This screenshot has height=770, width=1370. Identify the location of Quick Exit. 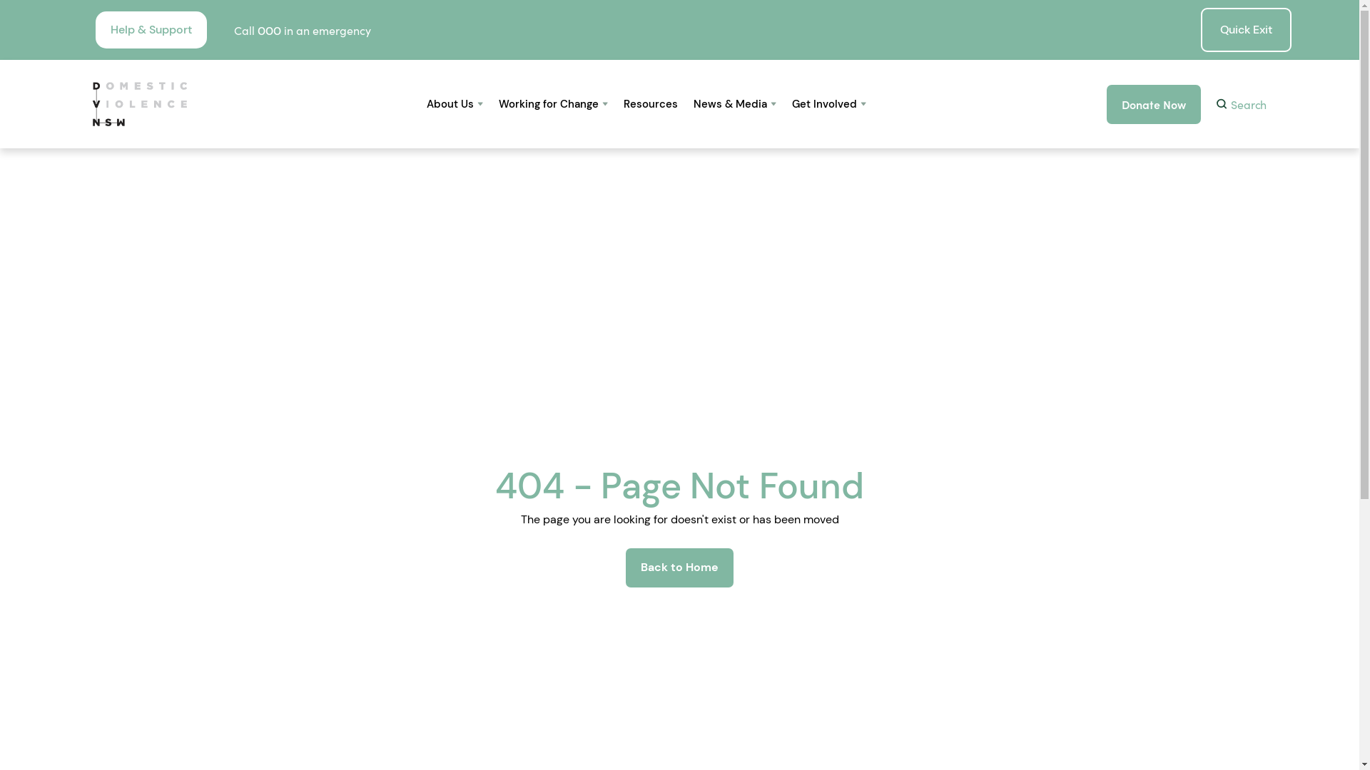
(1246, 30).